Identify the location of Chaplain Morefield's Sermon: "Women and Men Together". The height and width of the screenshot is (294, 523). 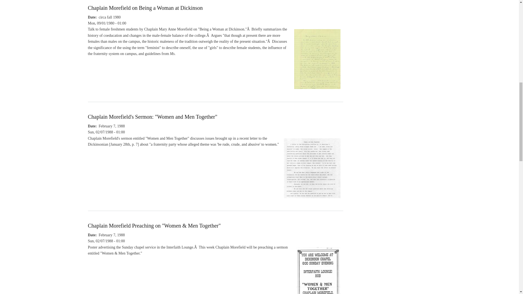
(312, 201).